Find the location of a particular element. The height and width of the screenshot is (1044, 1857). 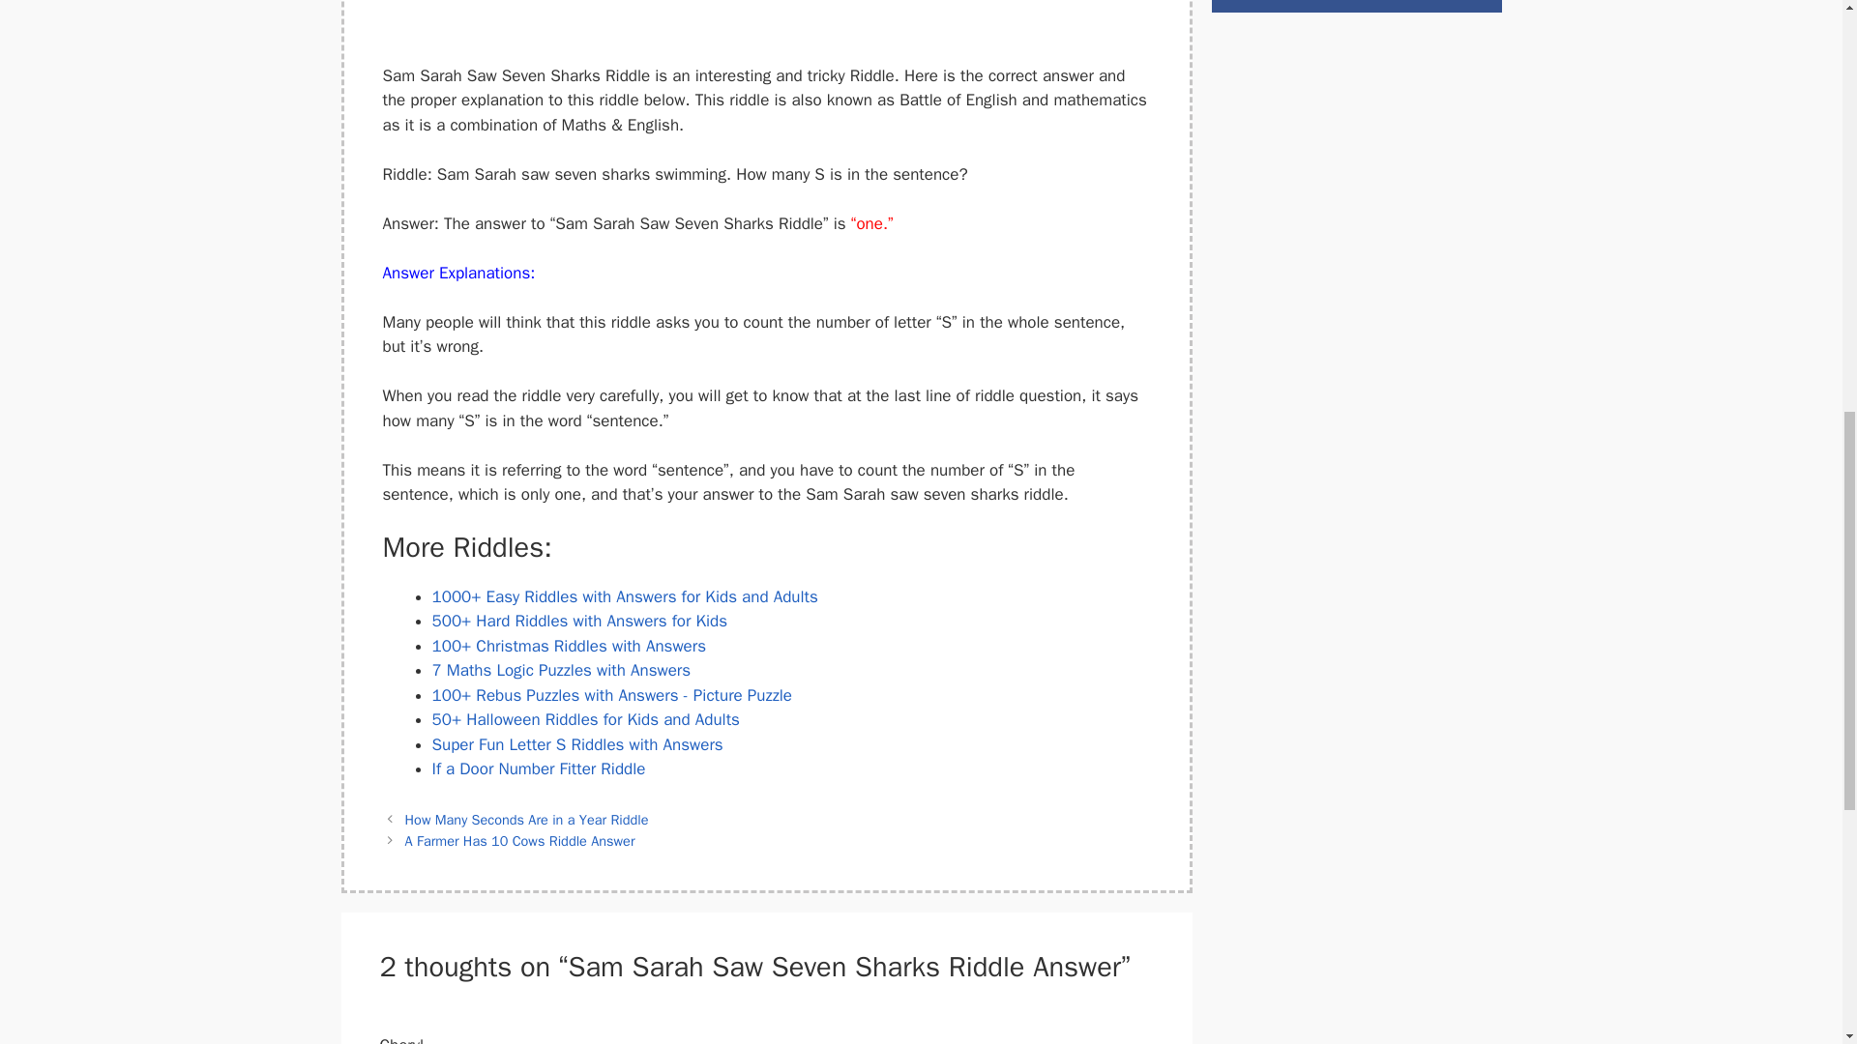

If a Door Number Fitter Riddle is located at coordinates (538, 768).